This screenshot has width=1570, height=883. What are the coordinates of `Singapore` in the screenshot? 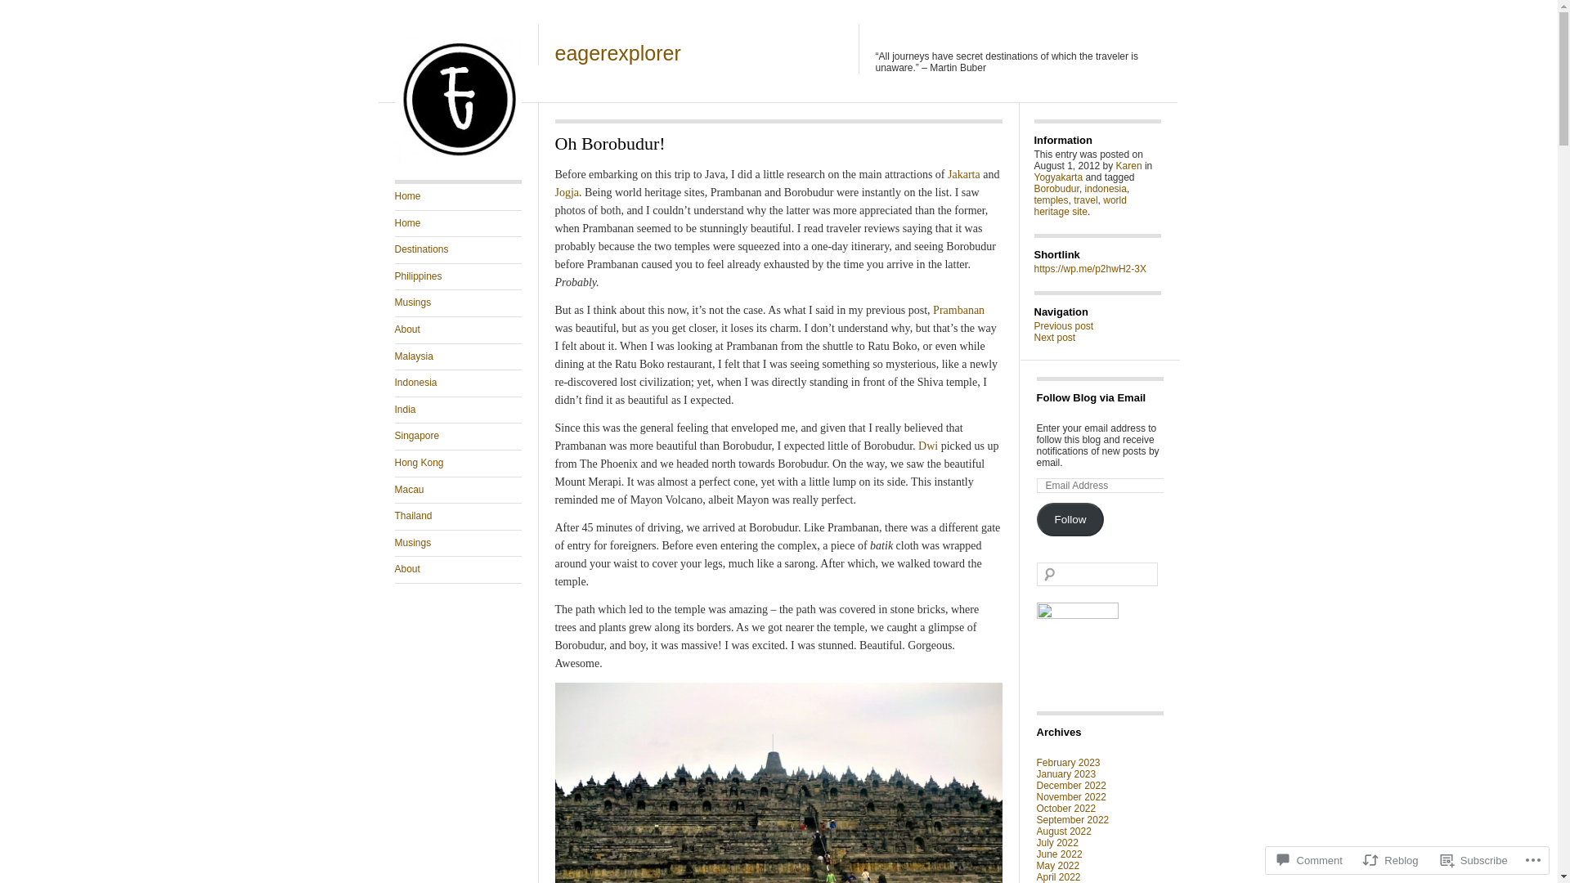 It's located at (457, 437).